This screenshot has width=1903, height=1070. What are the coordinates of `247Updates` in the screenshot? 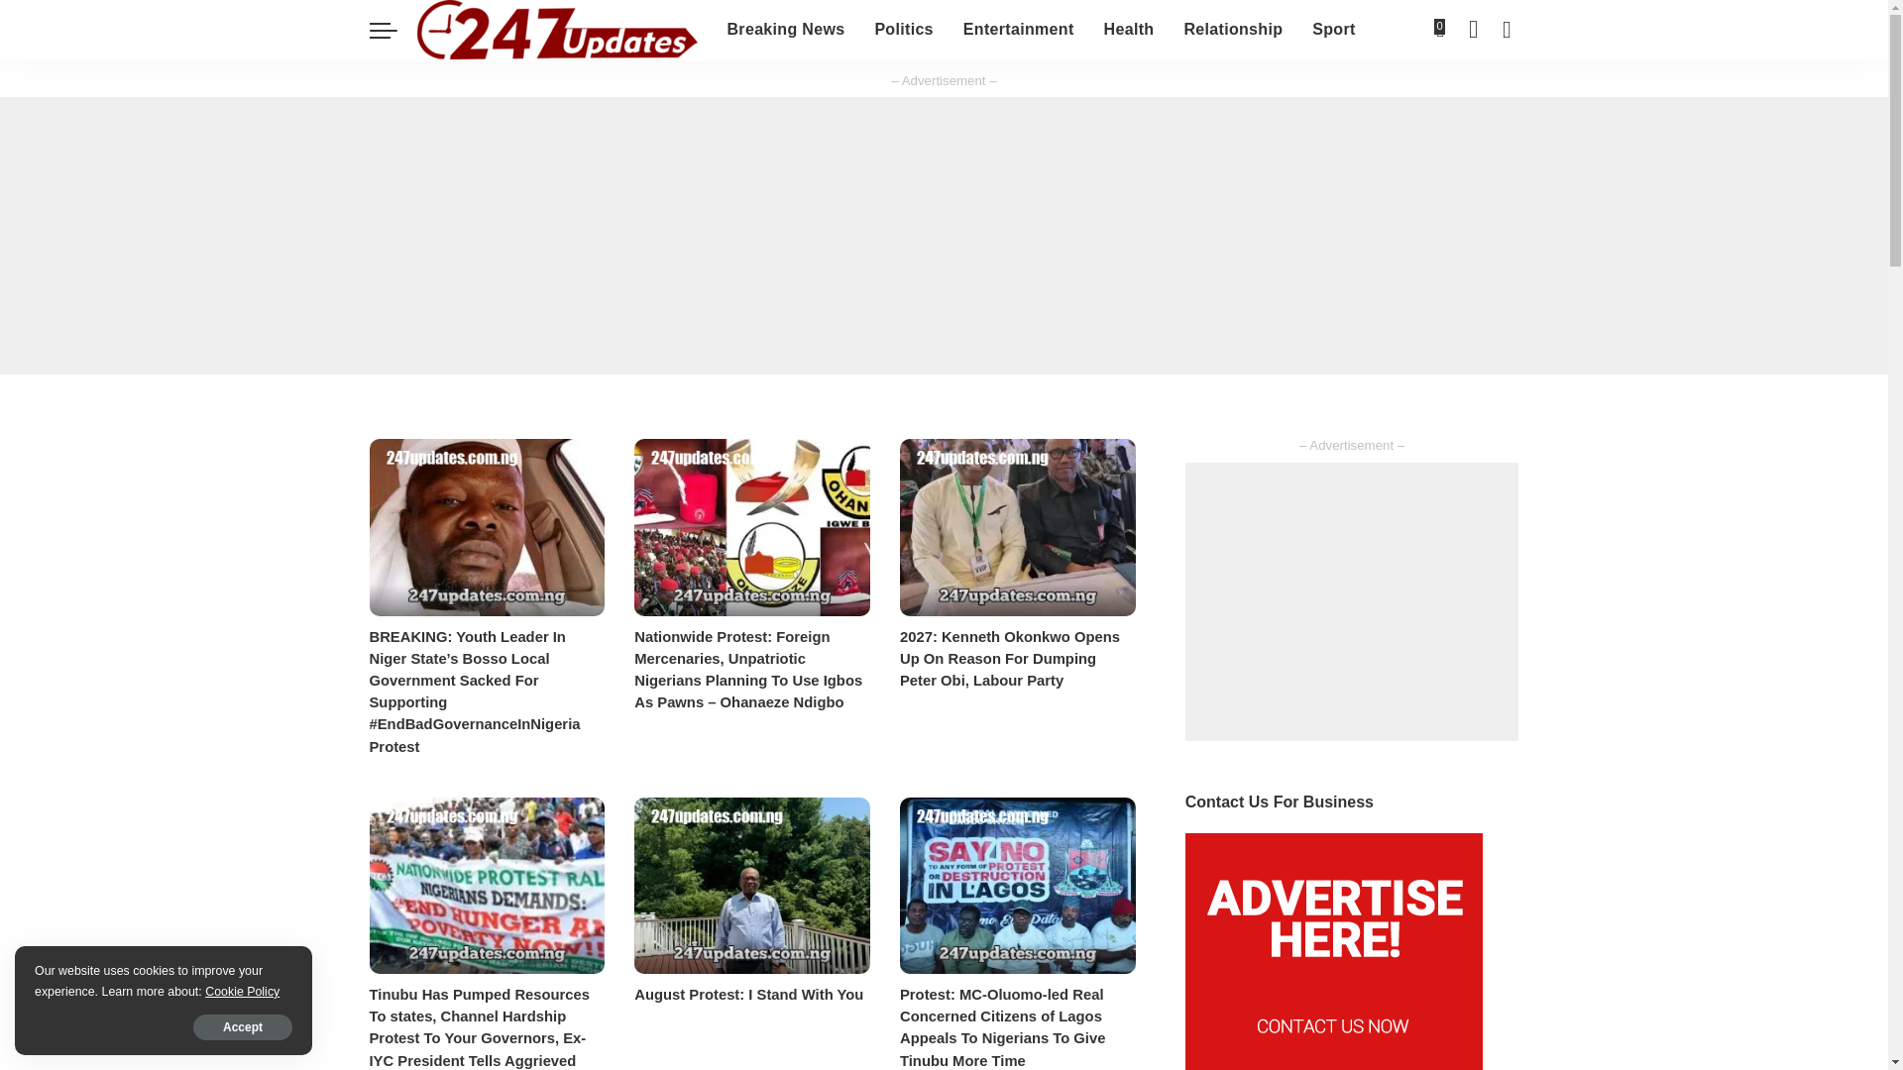 It's located at (556, 30).